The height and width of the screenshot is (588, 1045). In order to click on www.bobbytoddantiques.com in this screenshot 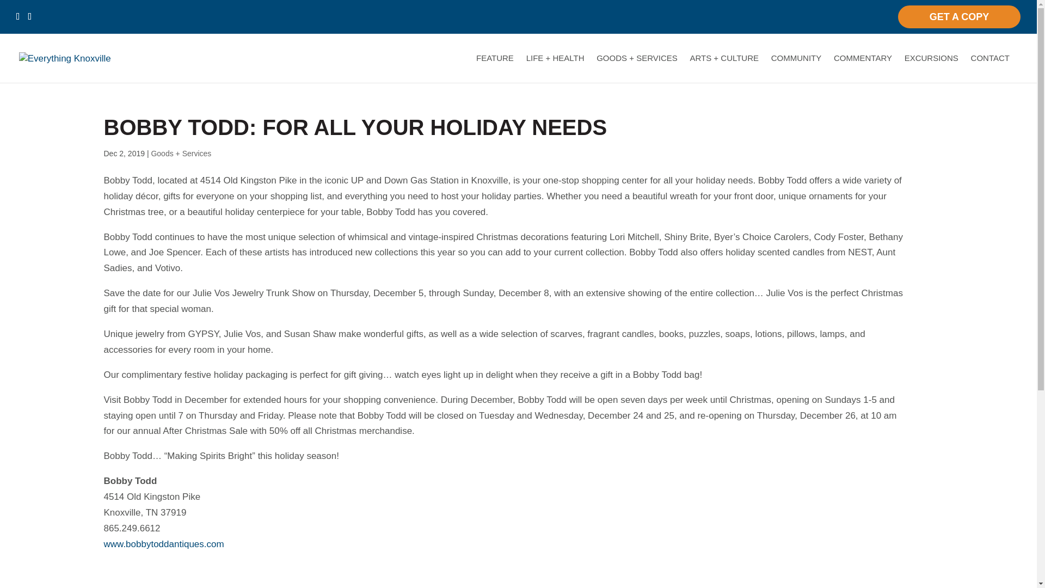, I will do `click(163, 544)`.